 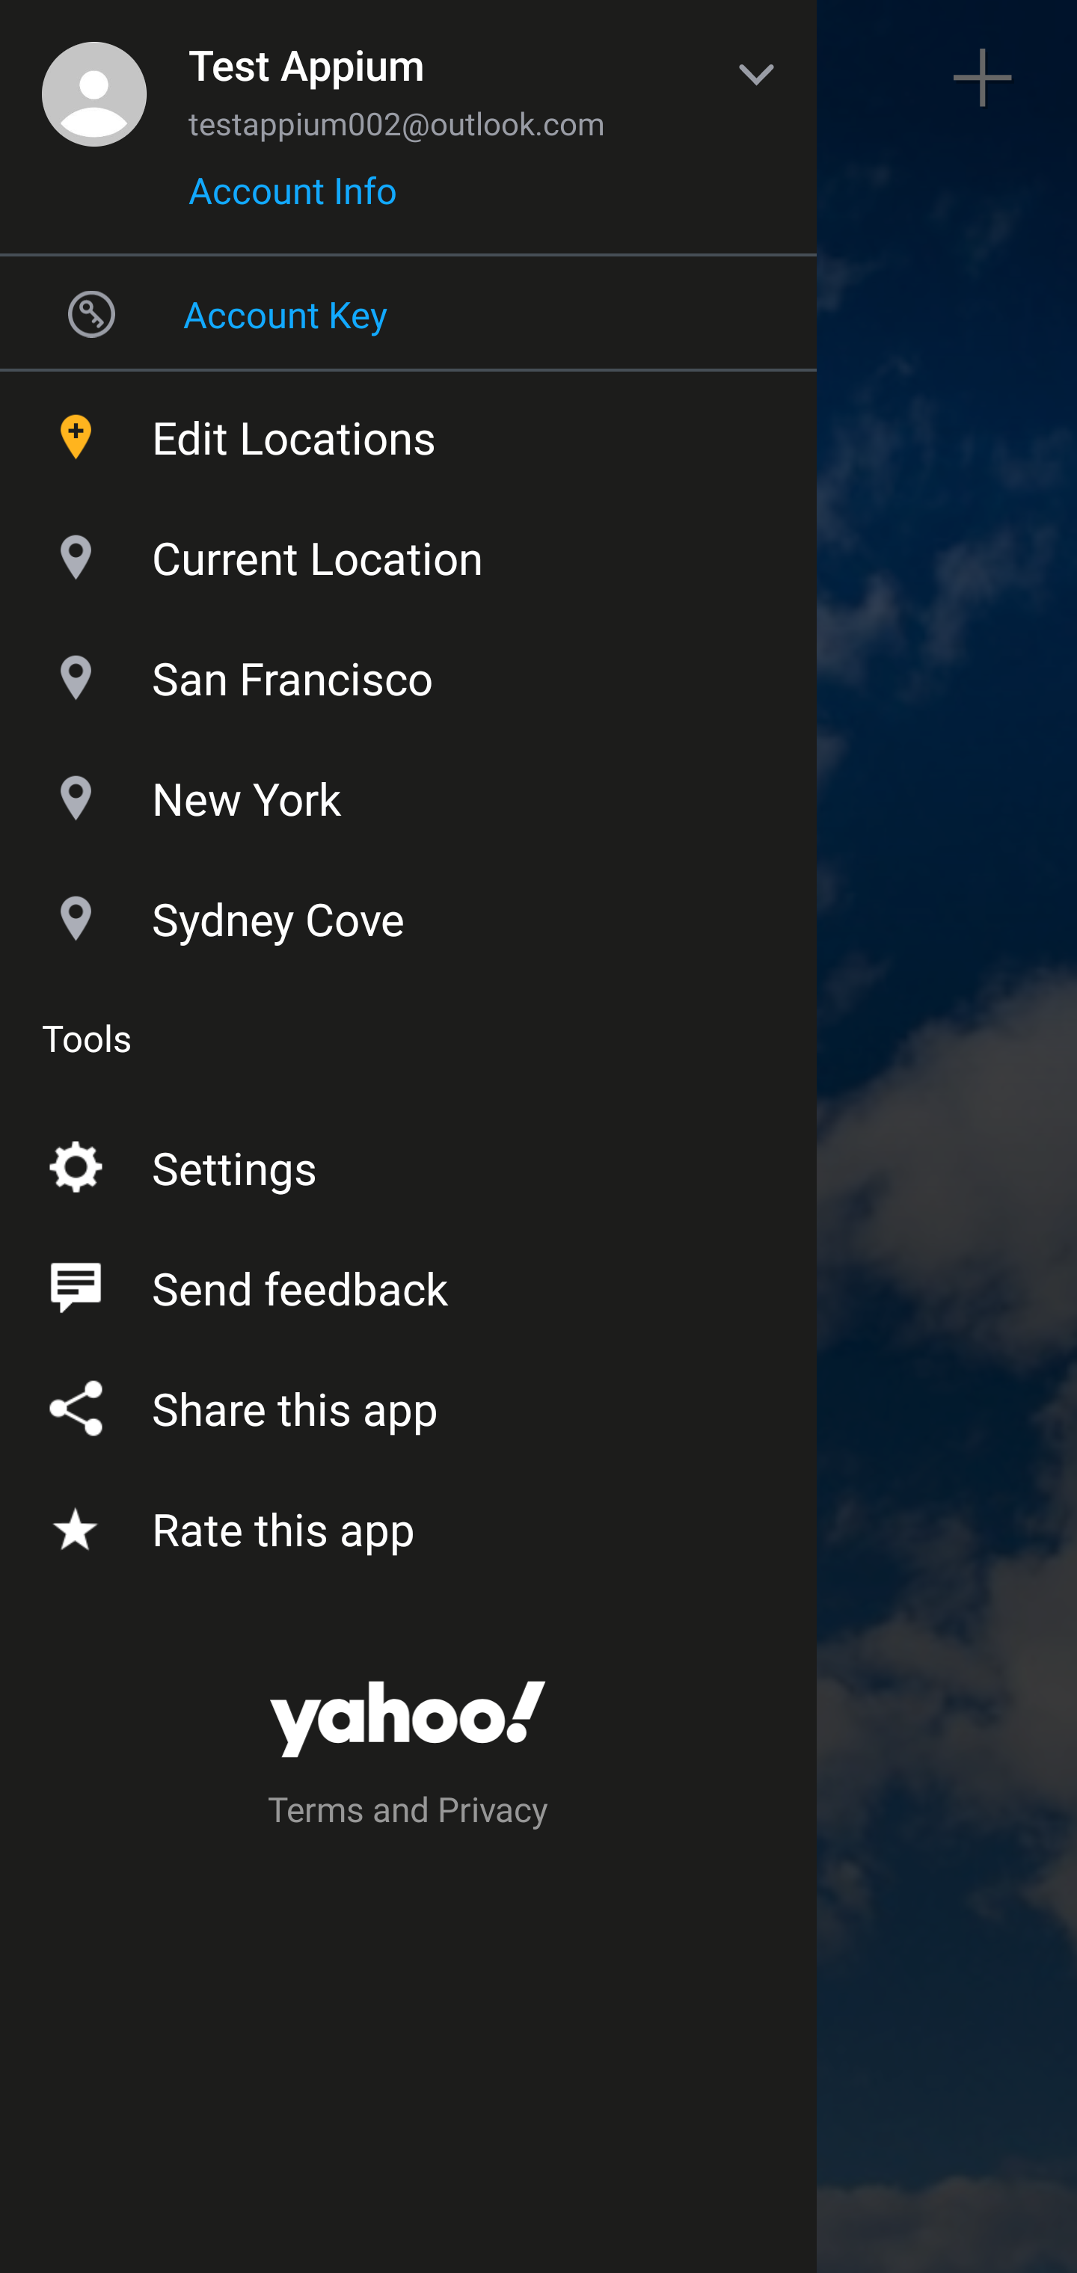 I want to click on New York, so click(x=408, y=792).